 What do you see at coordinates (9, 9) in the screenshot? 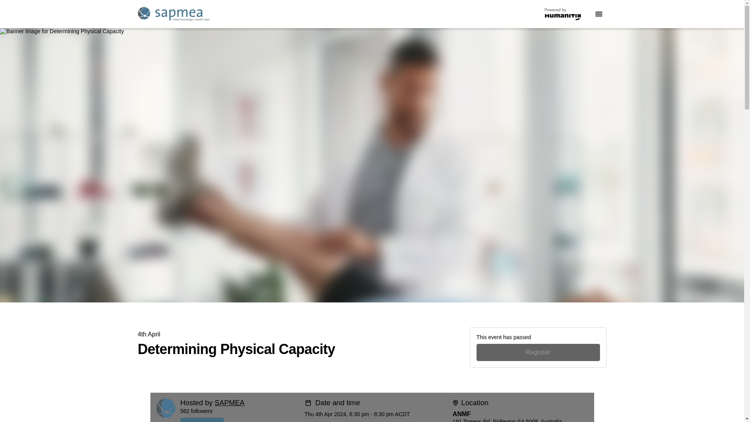
I see `Skip to Content` at bounding box center [9, 9].